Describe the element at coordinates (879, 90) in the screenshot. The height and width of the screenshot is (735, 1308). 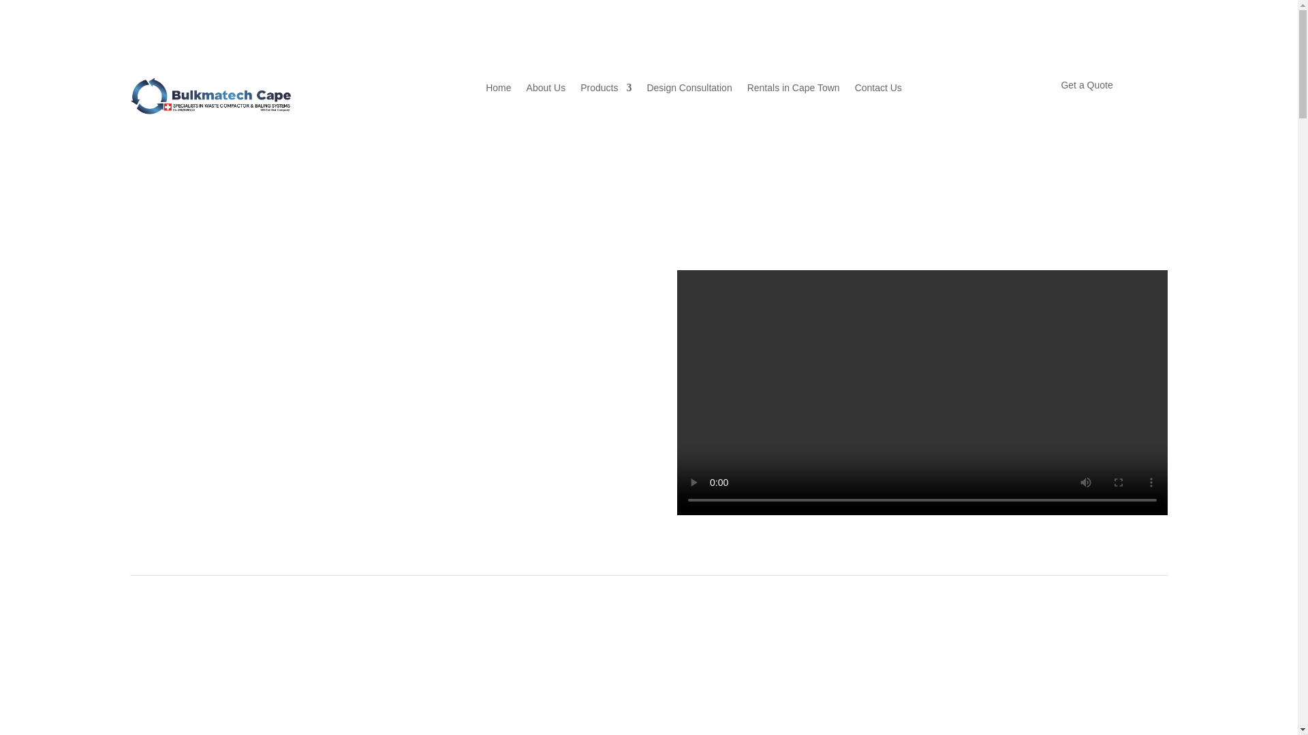
I see `Contact Us` at that location.